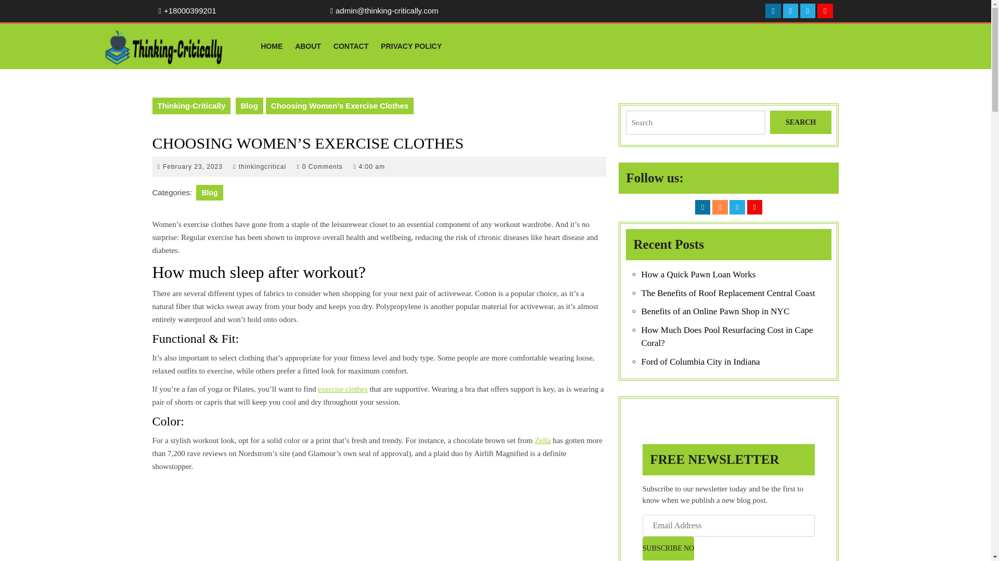  What do you see at coordinates (411, 46) in the screenshot?
I see `HOME` at bounding box center [411, 46].